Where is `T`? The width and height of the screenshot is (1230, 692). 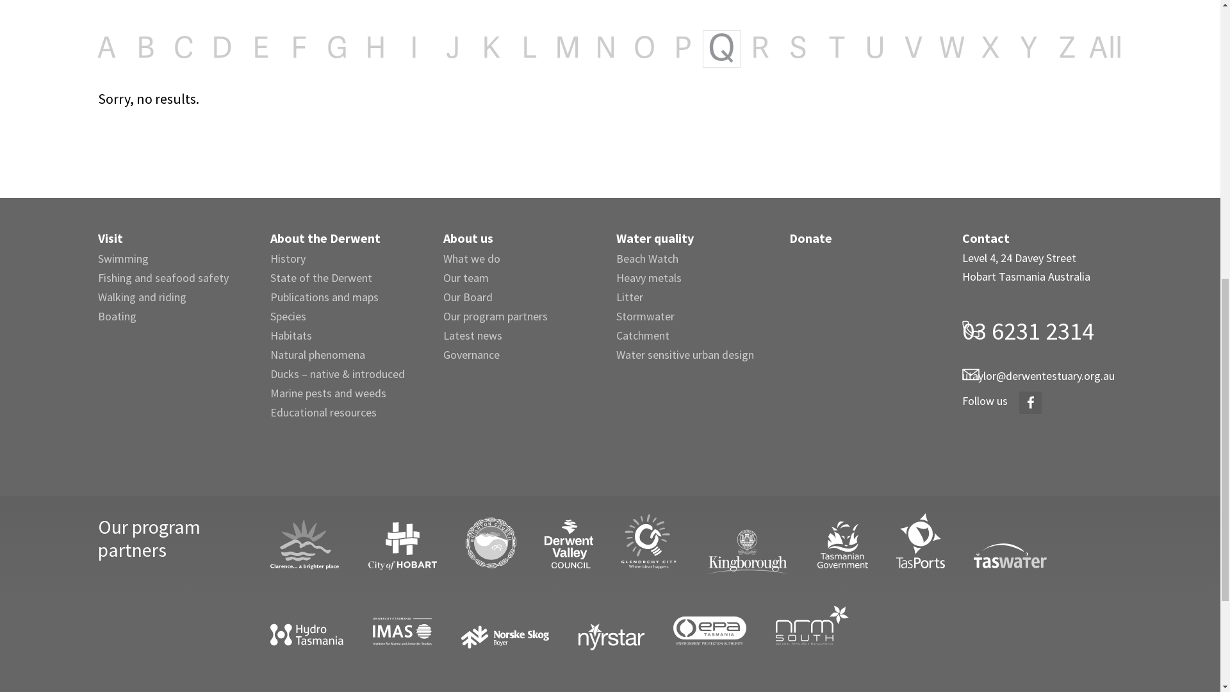 T is located at coordinates (837, 628).